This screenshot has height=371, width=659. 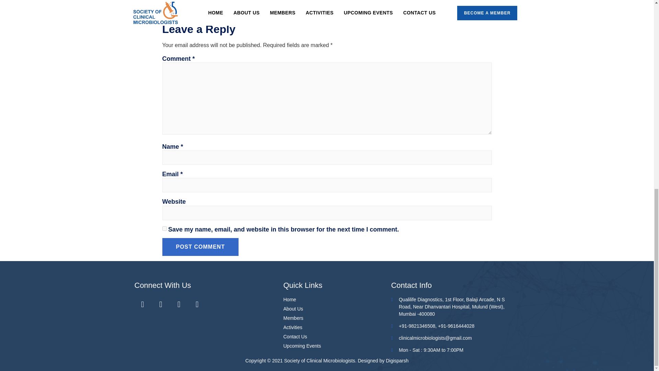 What do you see at coordinates (200, 247) in the screenshot?
I see `Post Comment` at bounding box center [200, 247].